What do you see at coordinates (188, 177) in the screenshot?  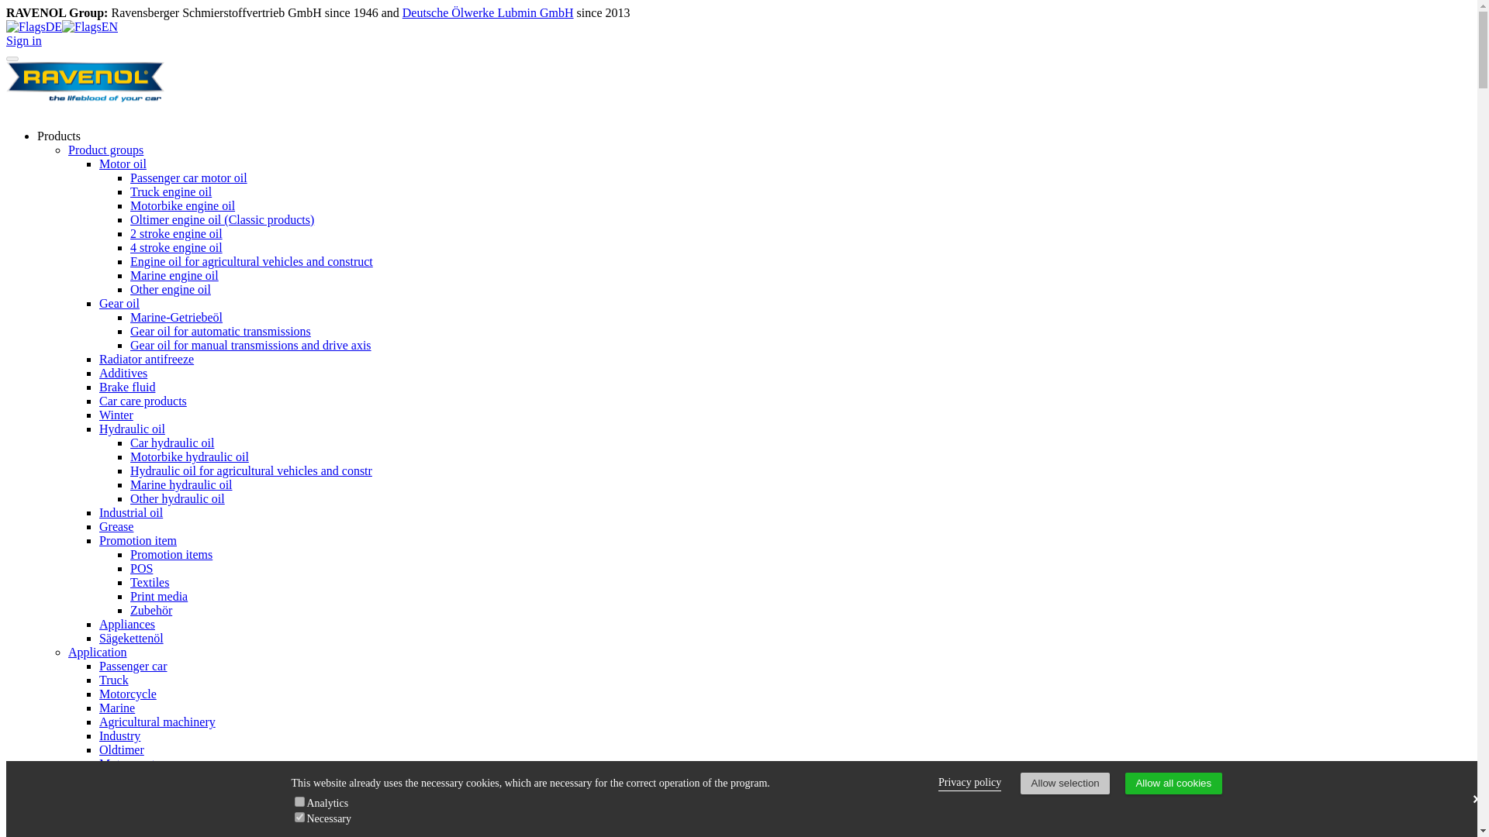 I see `Passenger car motor oil` at bounding box center [188, 177].